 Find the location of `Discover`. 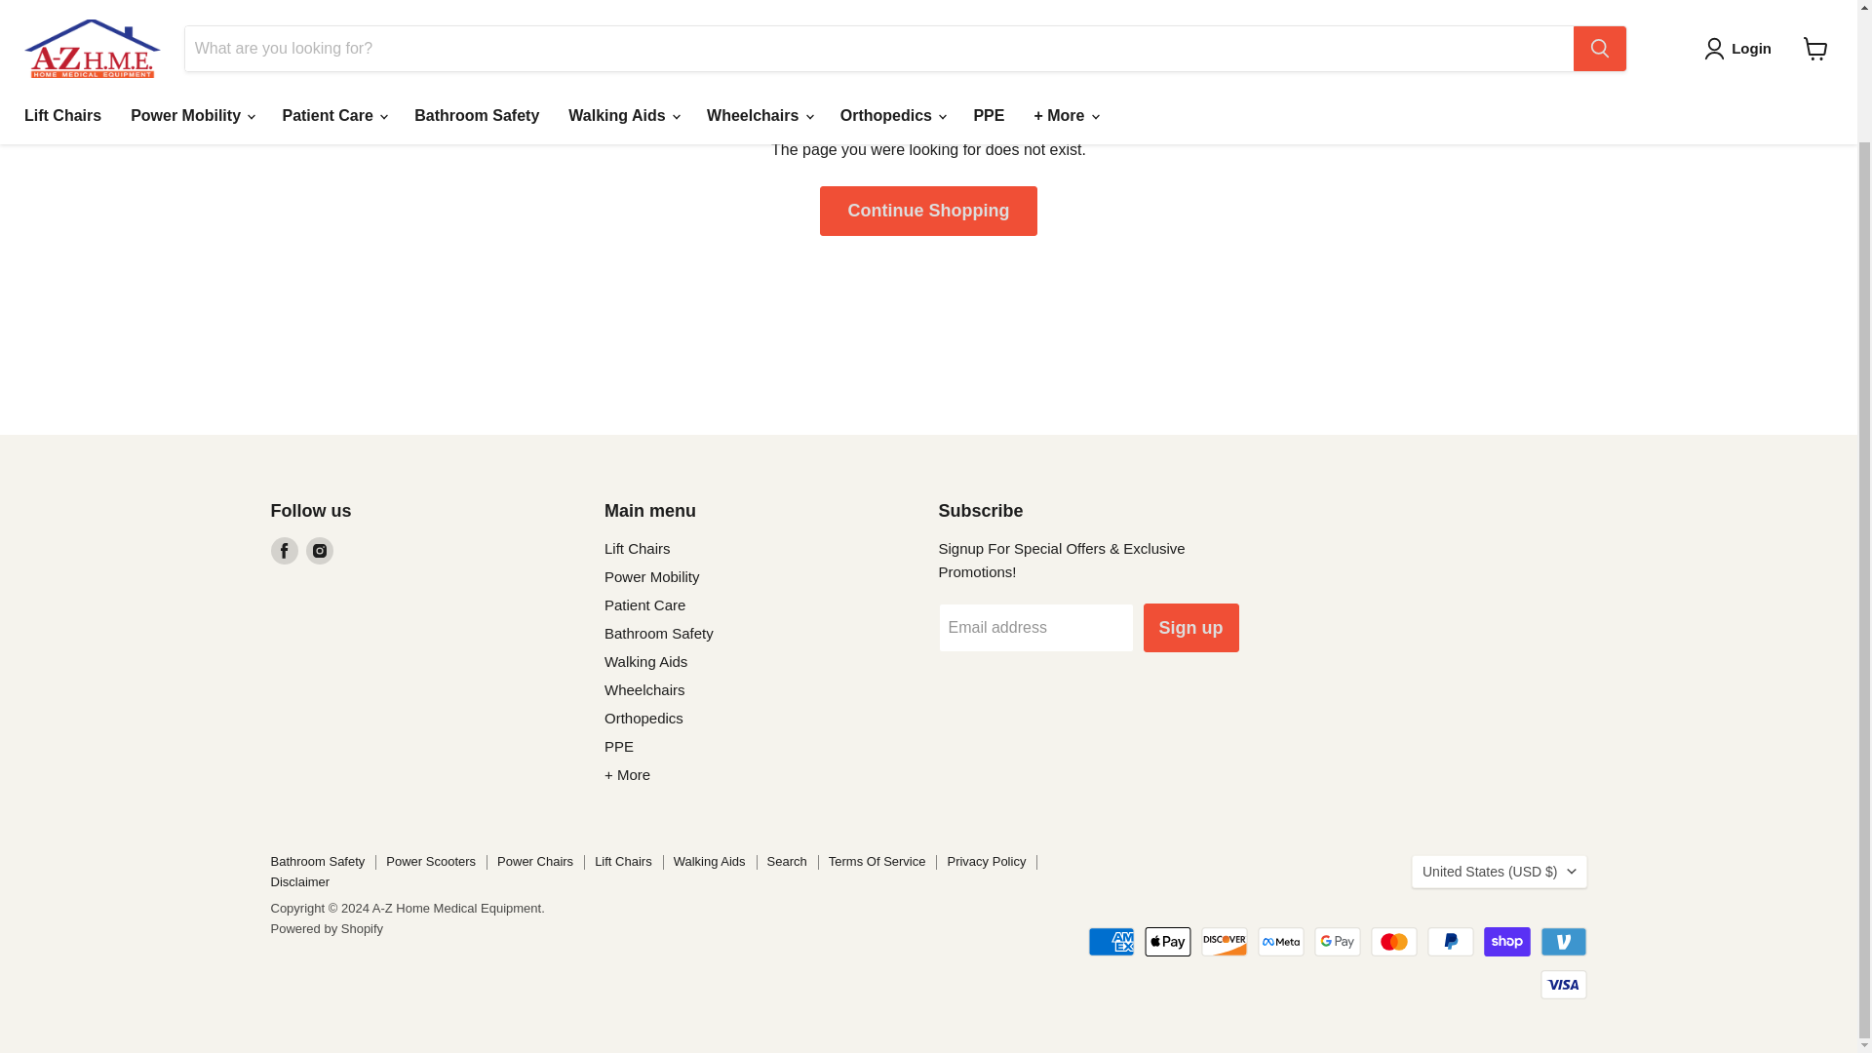

Discover is located at coordinates (1225, 942).